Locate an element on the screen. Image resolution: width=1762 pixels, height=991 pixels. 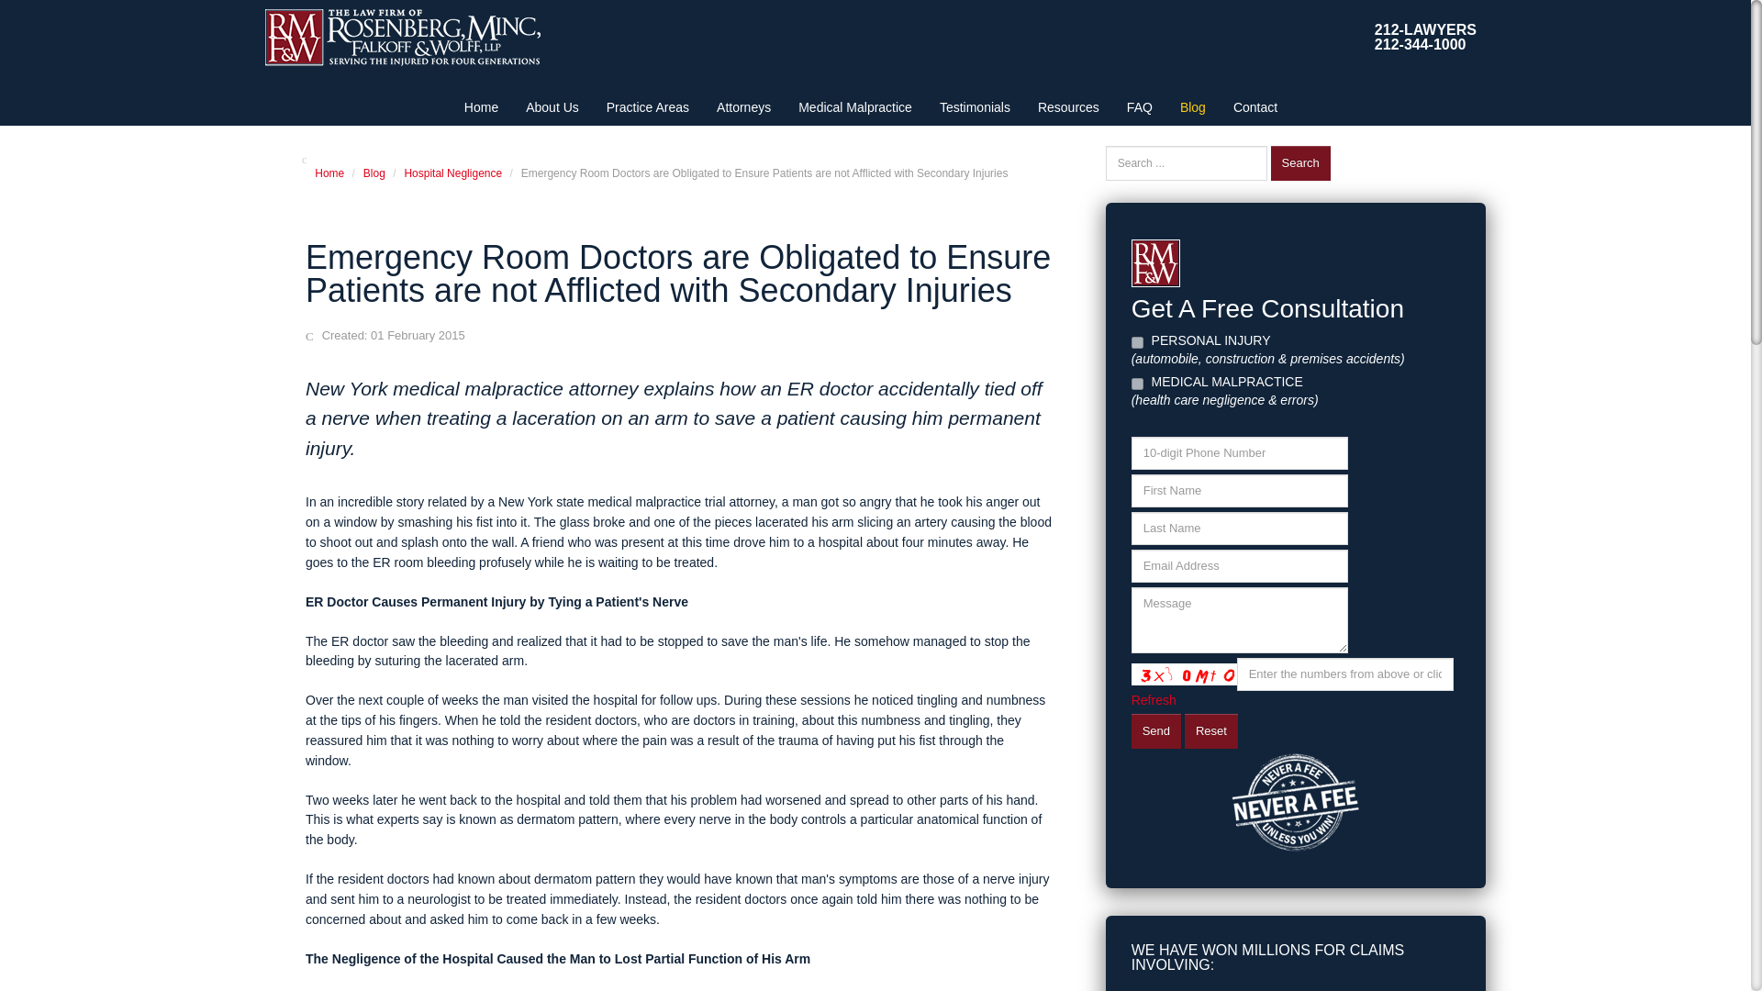
Practice Areas is located at coordinates (648, 107).